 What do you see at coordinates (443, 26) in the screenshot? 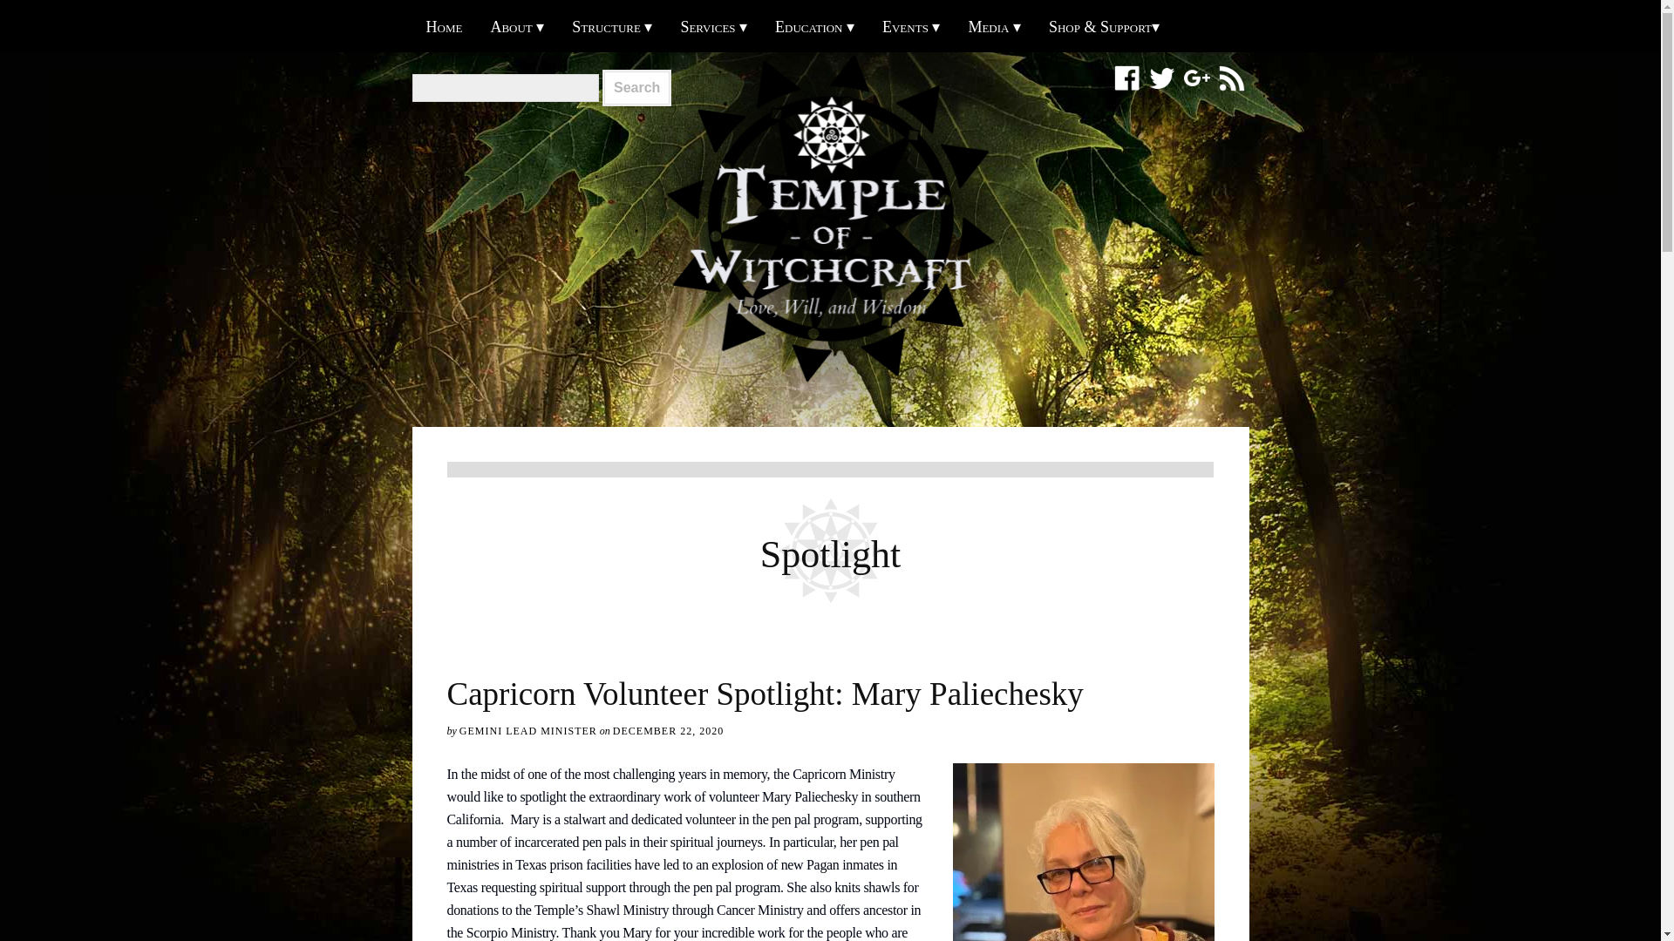
I see `Home` at bounding box center [443, 26].